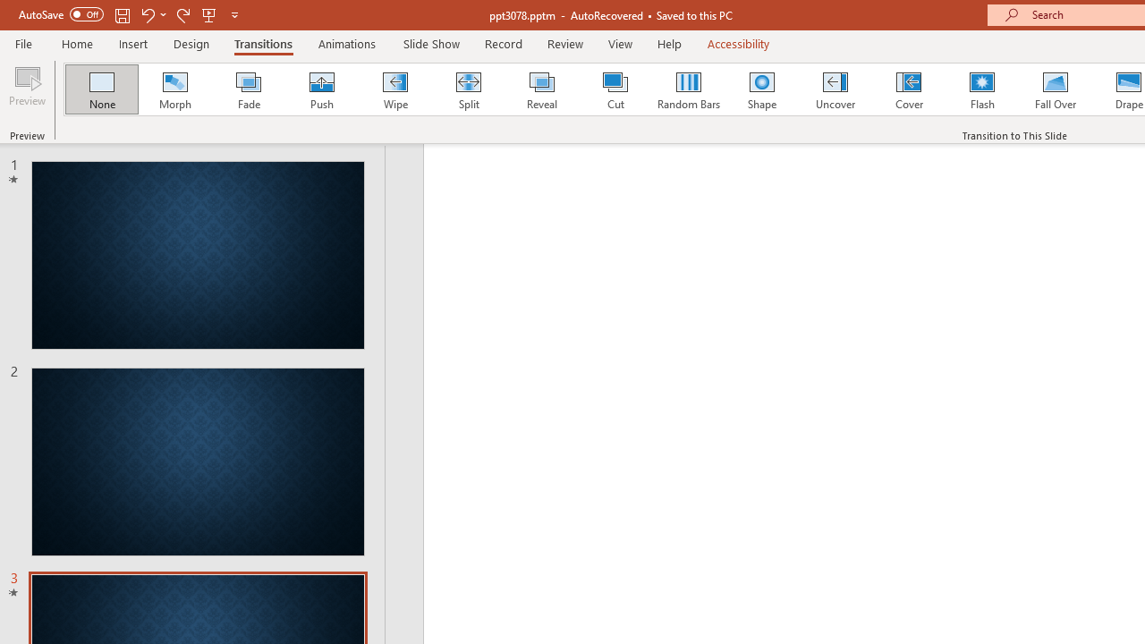 This screenshot has width=1145, height=644. I want to click on None, so click(101, 89).